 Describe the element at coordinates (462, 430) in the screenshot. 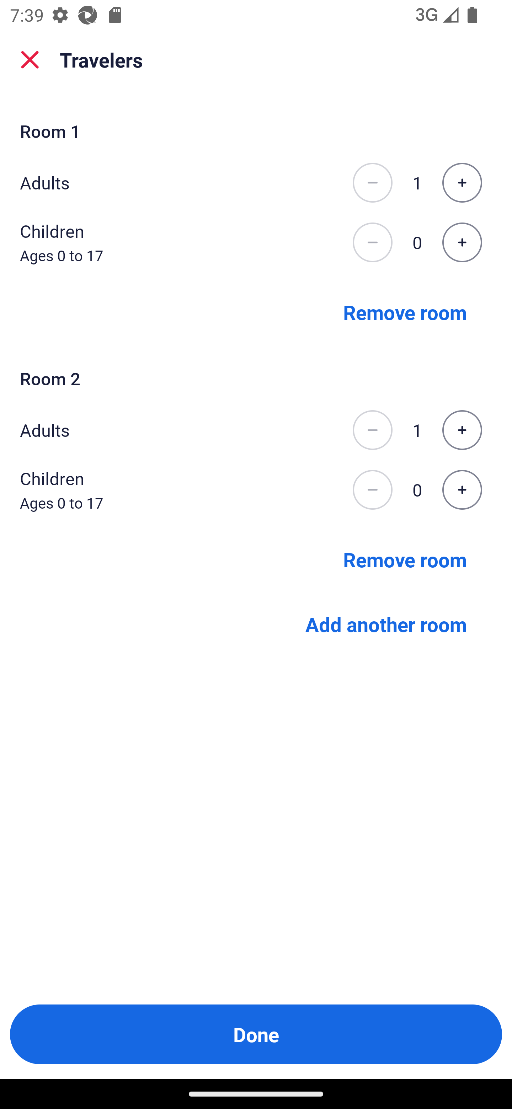

I see `Increase the number of adults` at that location.